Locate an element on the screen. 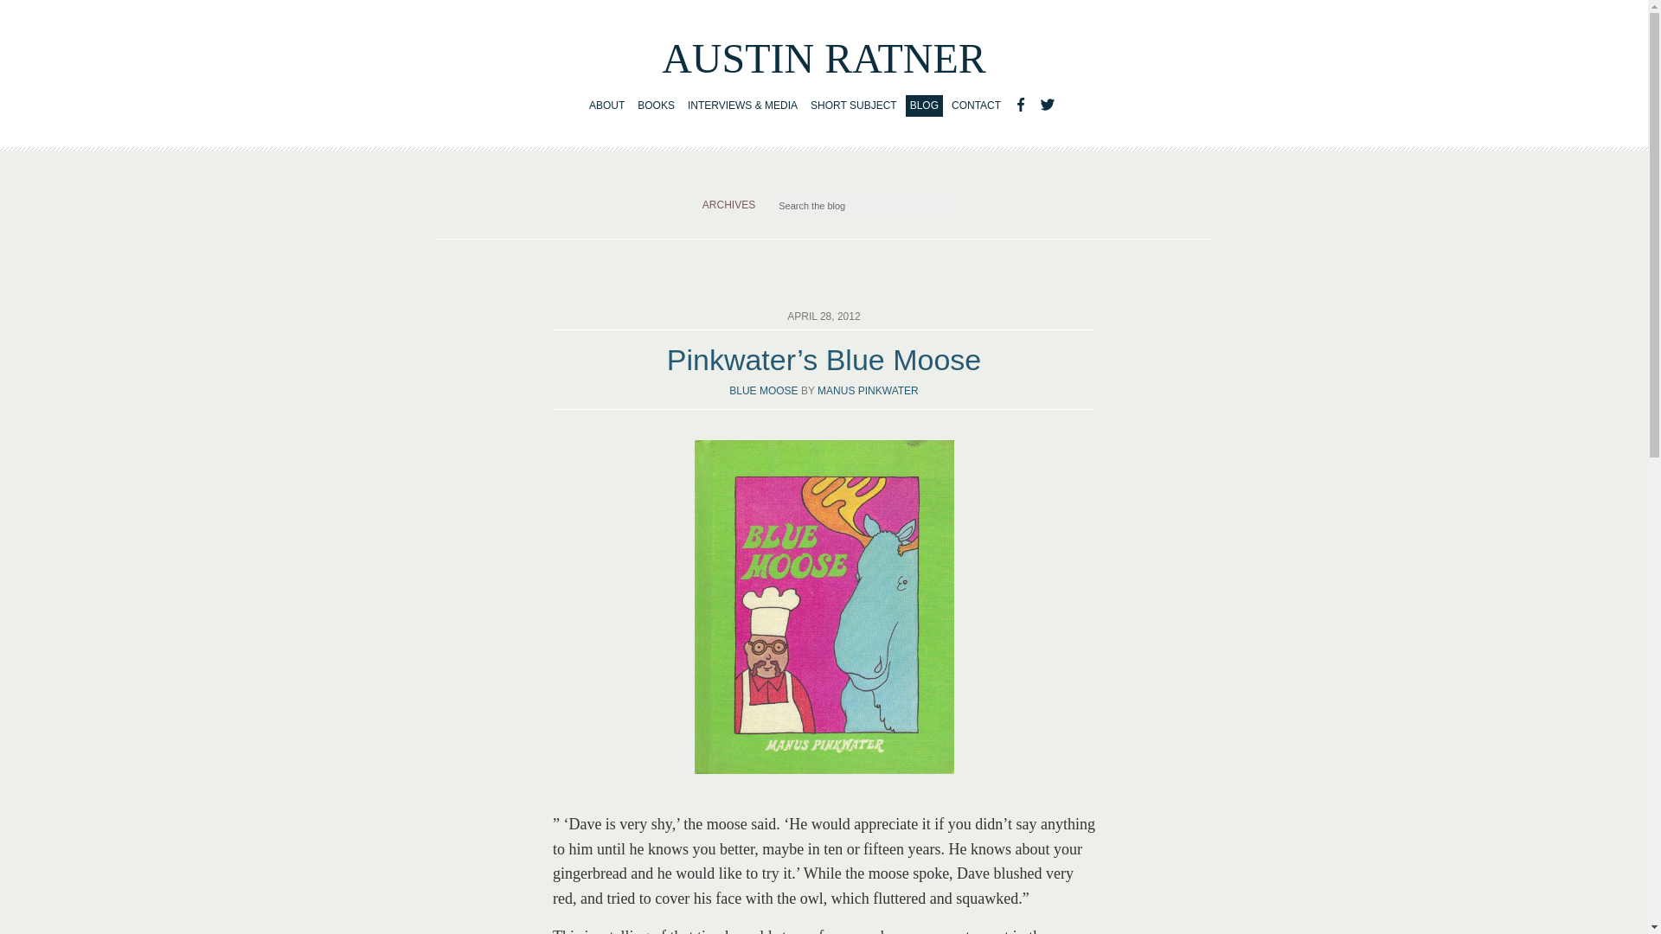 Image resolution: width=1661 pixels, height=934 pixels. ABOUT is located at coordinates (606, 106).